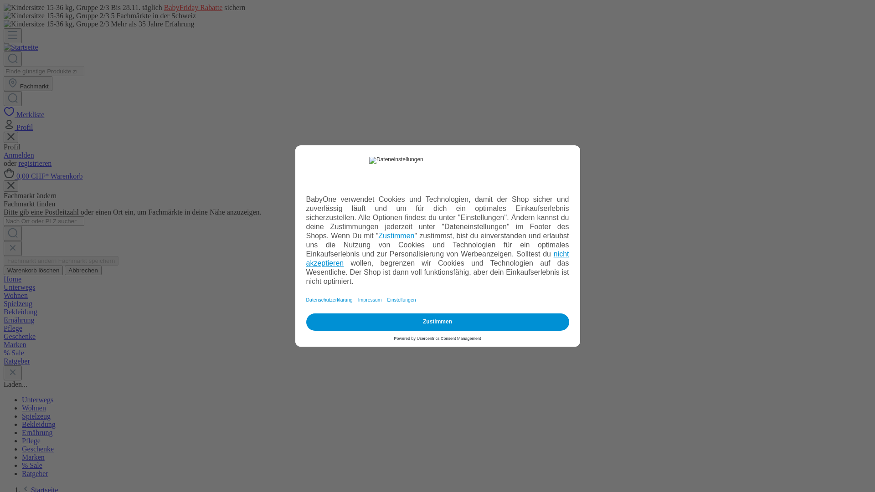 This screenshot has height=492, width=875. Describe the element at coordinates (437, 279) in the screenshot. I see `Home` at that location.